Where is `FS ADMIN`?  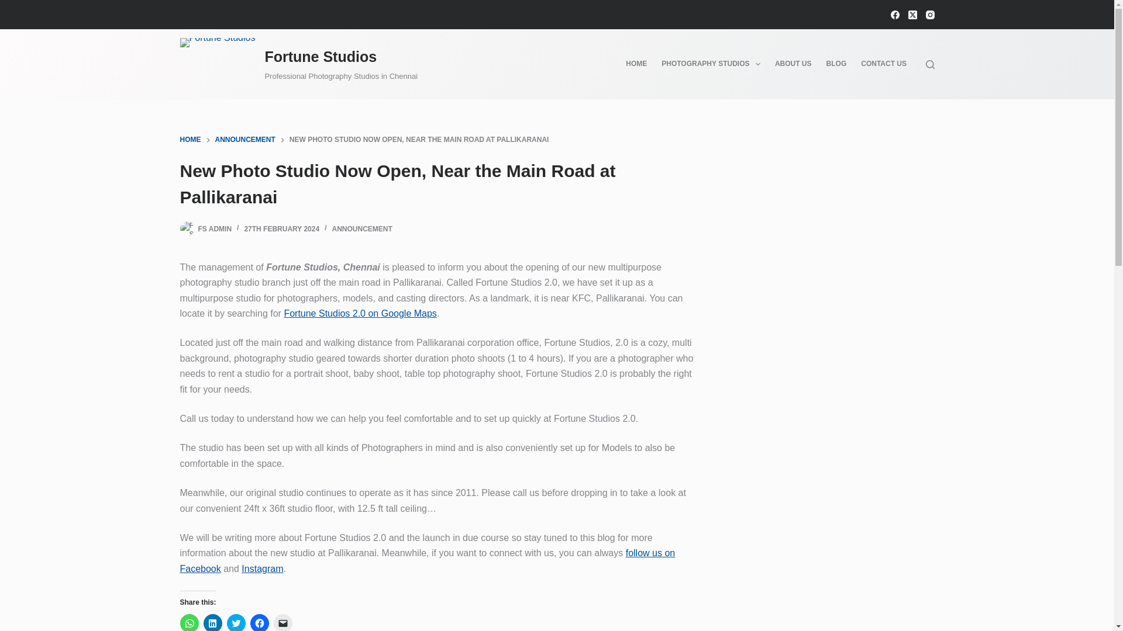 FS ADMIN is located at coordinates (214, 228).